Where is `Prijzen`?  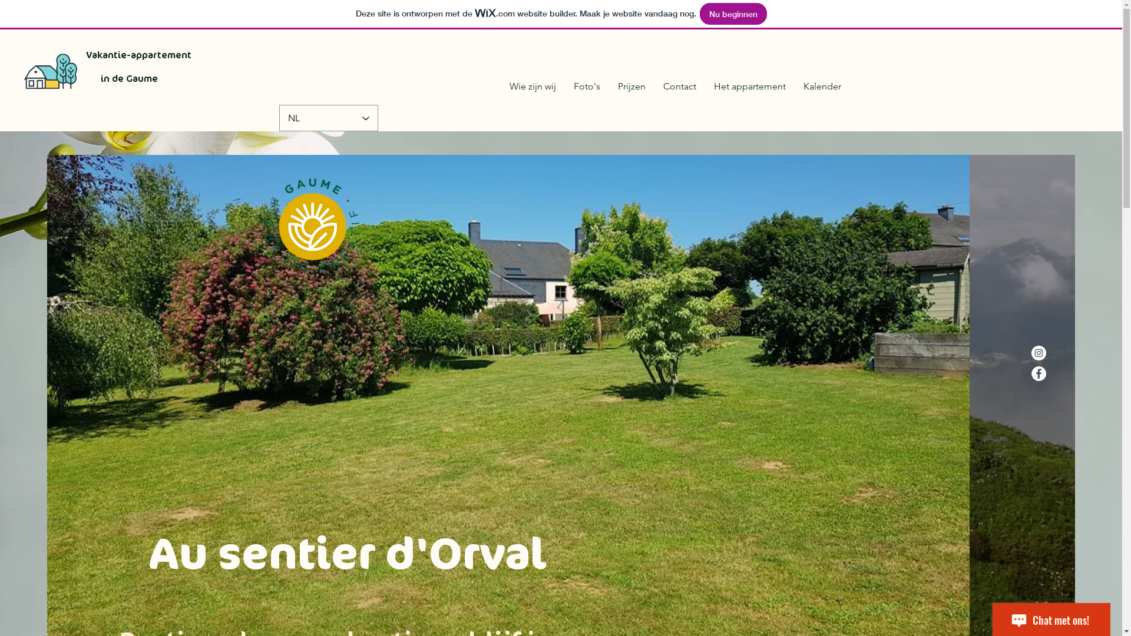 Prijzen is located at coordinates (631, 87).